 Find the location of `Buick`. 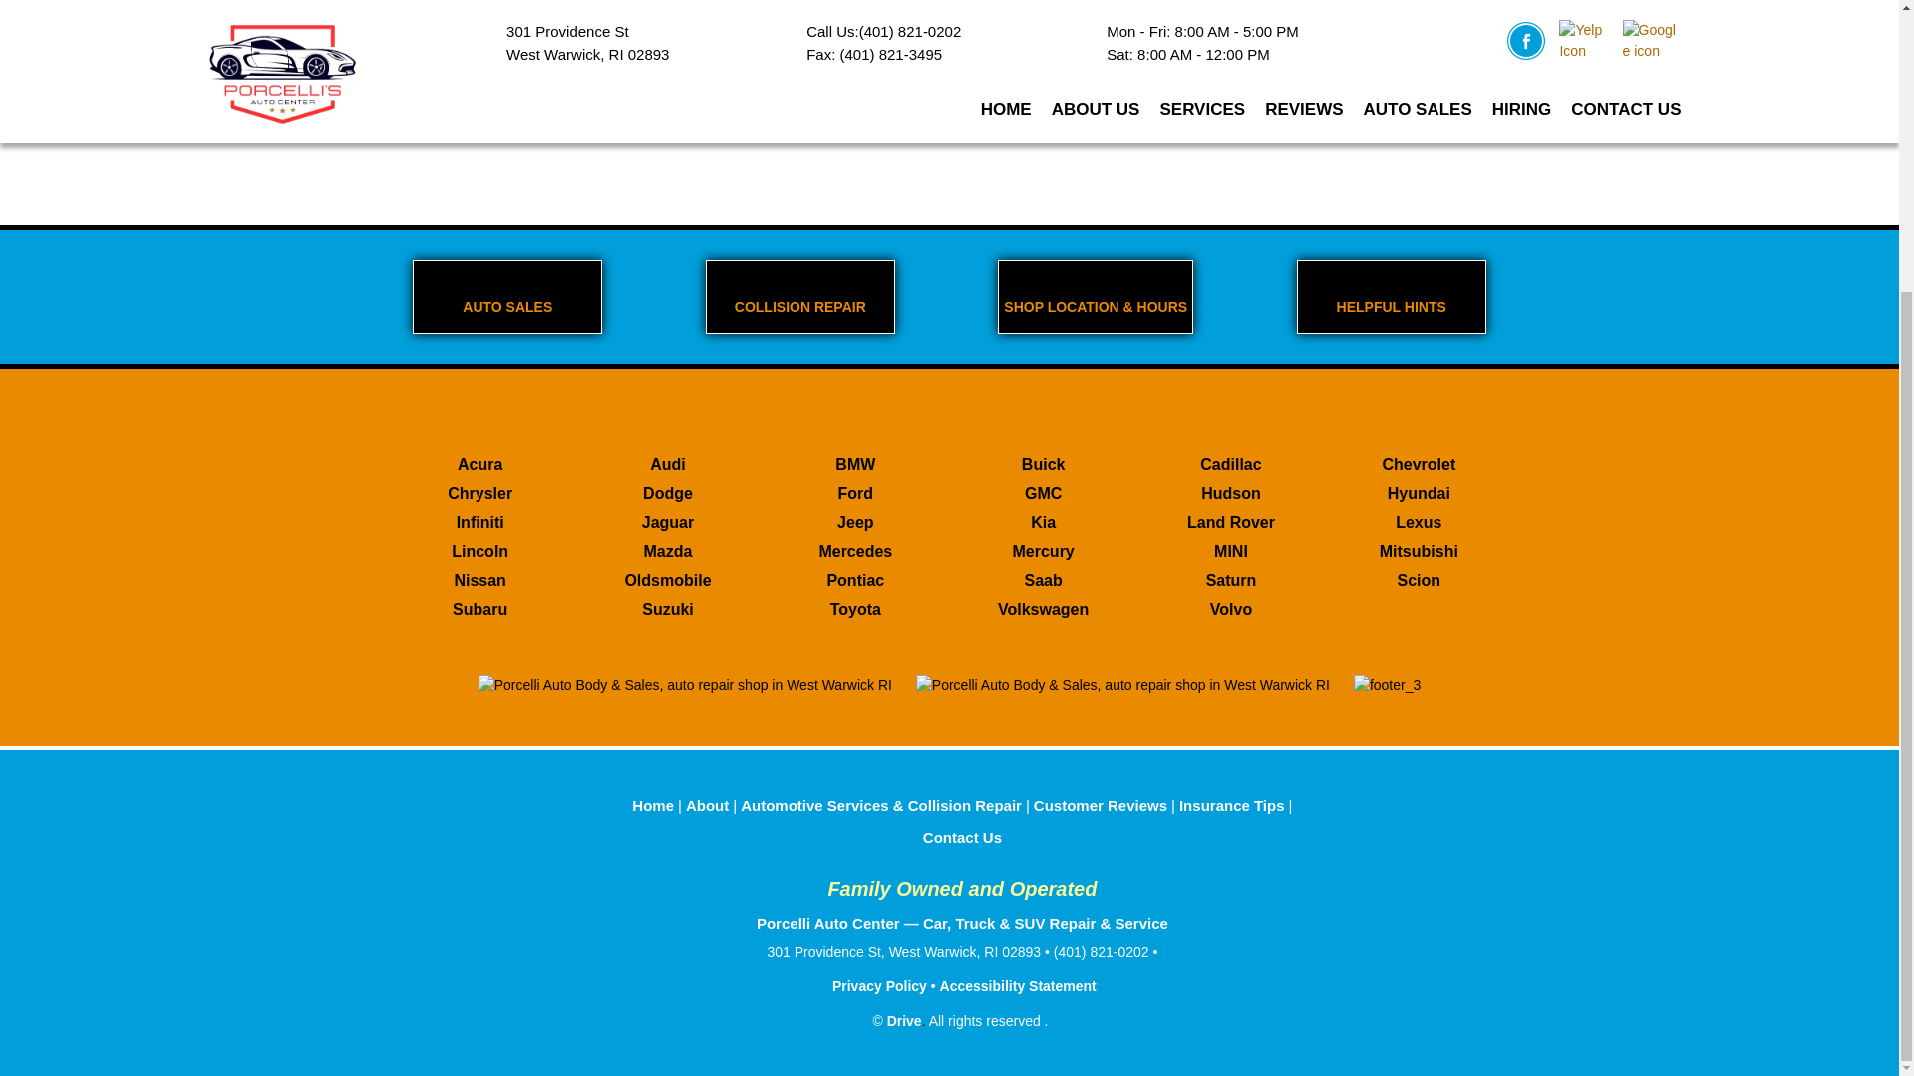

Buick is located at coordinates (1043, 464).